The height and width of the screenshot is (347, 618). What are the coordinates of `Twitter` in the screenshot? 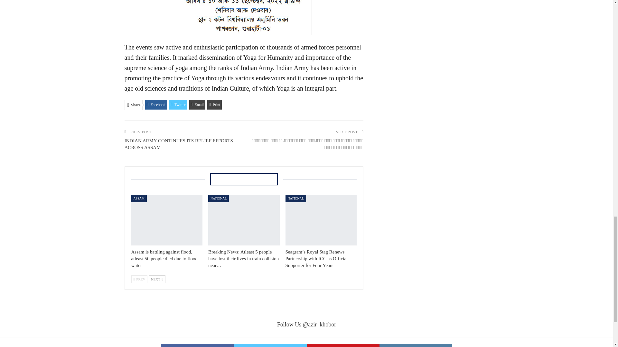 It's located at (178, 105).